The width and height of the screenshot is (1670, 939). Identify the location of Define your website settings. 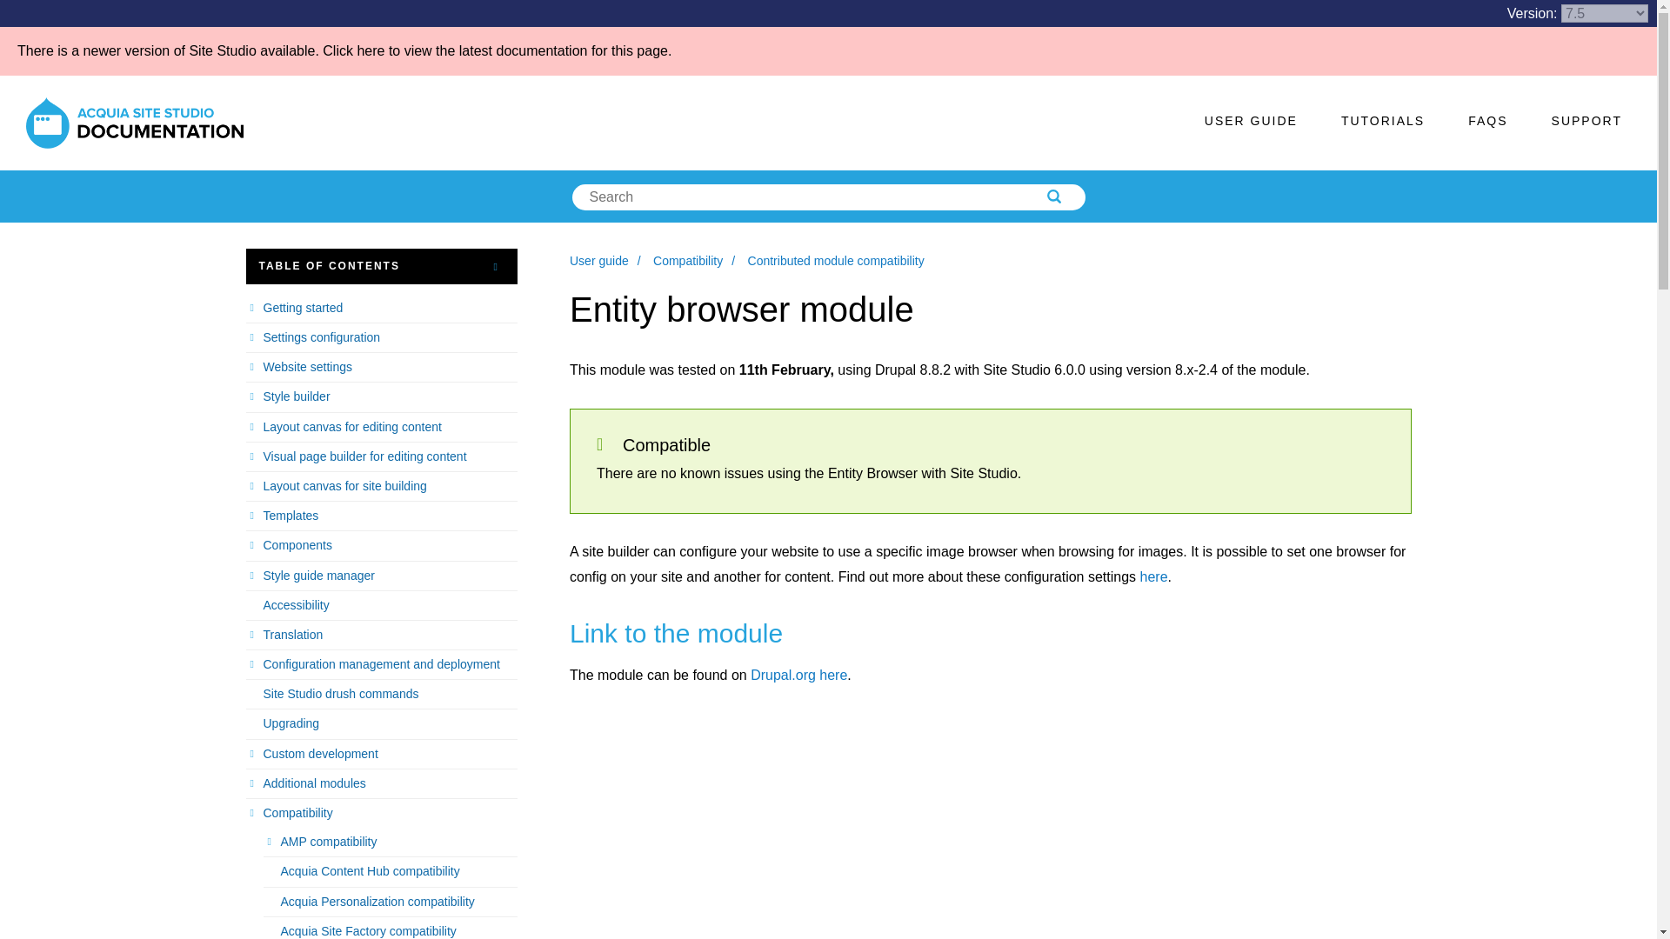
(381, 367).